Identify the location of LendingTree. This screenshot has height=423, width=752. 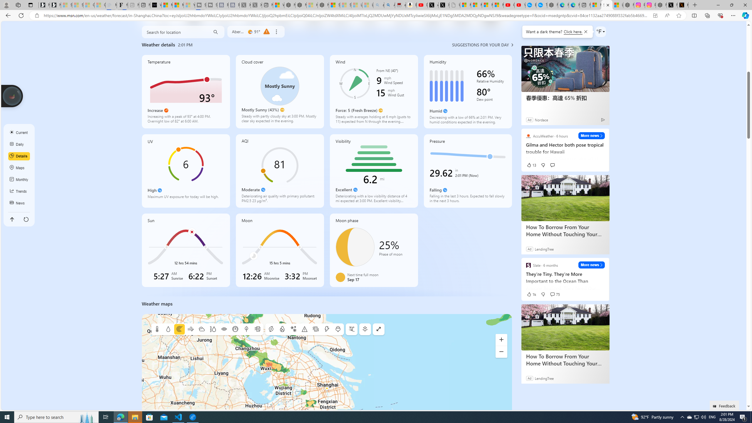
(544, 378).